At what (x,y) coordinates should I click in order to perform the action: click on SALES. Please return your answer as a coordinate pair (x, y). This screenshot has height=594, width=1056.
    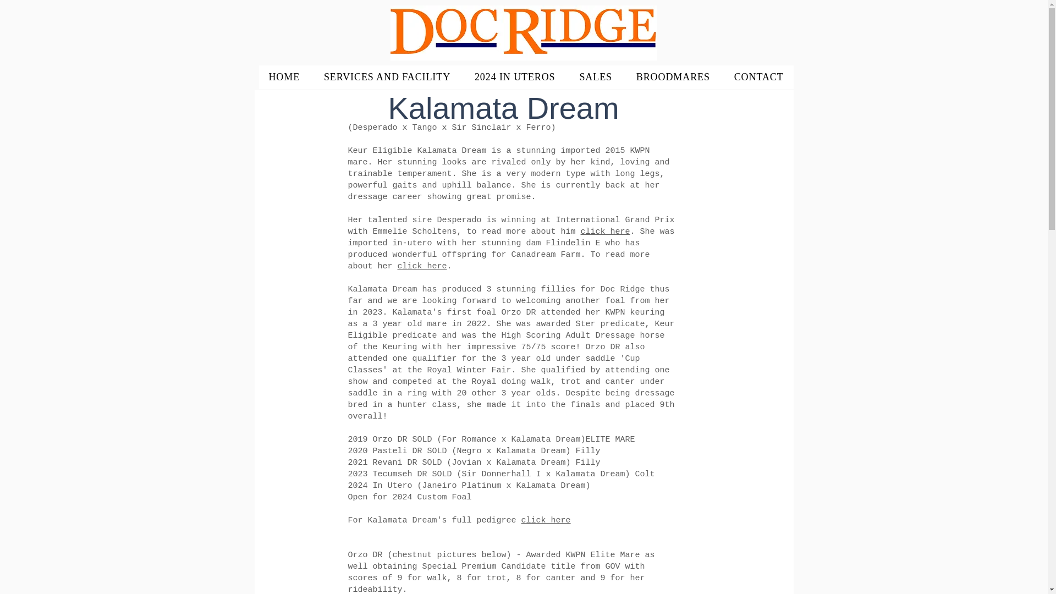
    Looking at the image, I should click on (595, 77).